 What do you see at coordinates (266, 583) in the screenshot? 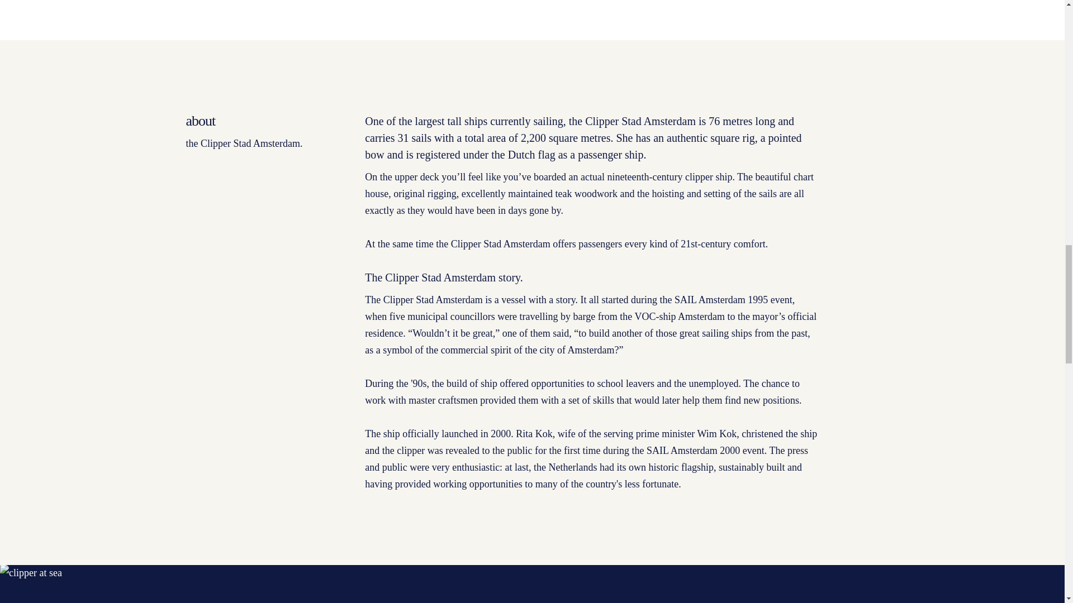
I see `clipper at sea` at bounding box center [266, 583].